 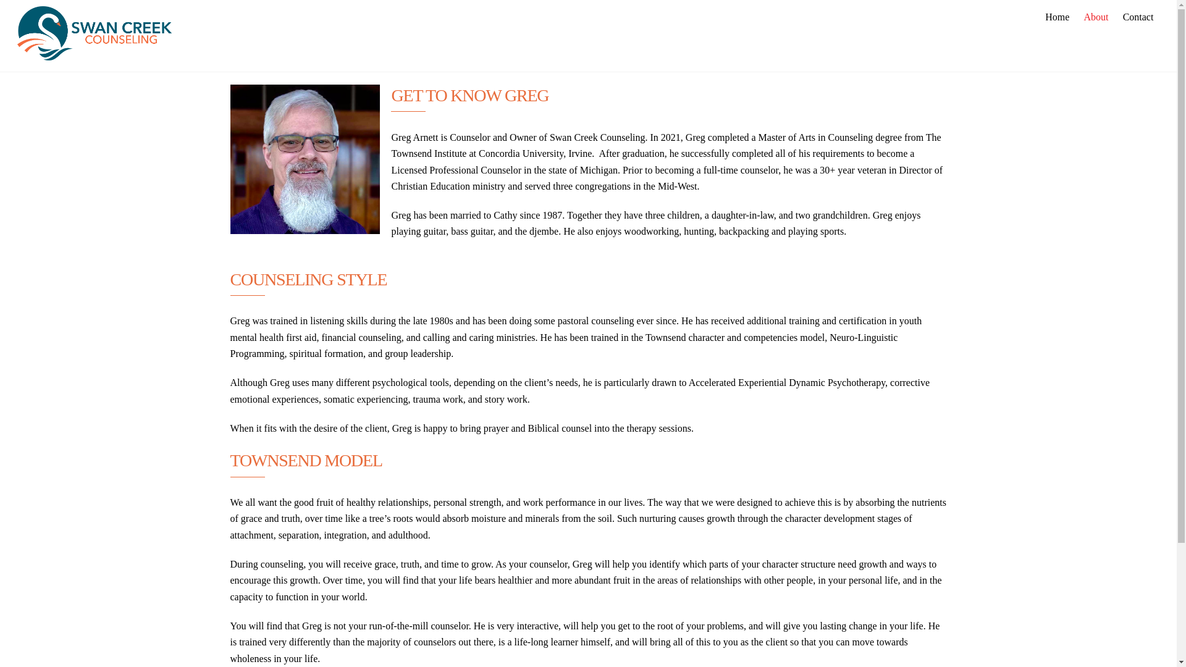 What do you see at coordinates (1138, 17) in the screenshot?
I see `Contact` at bounding box center [1138, 17].